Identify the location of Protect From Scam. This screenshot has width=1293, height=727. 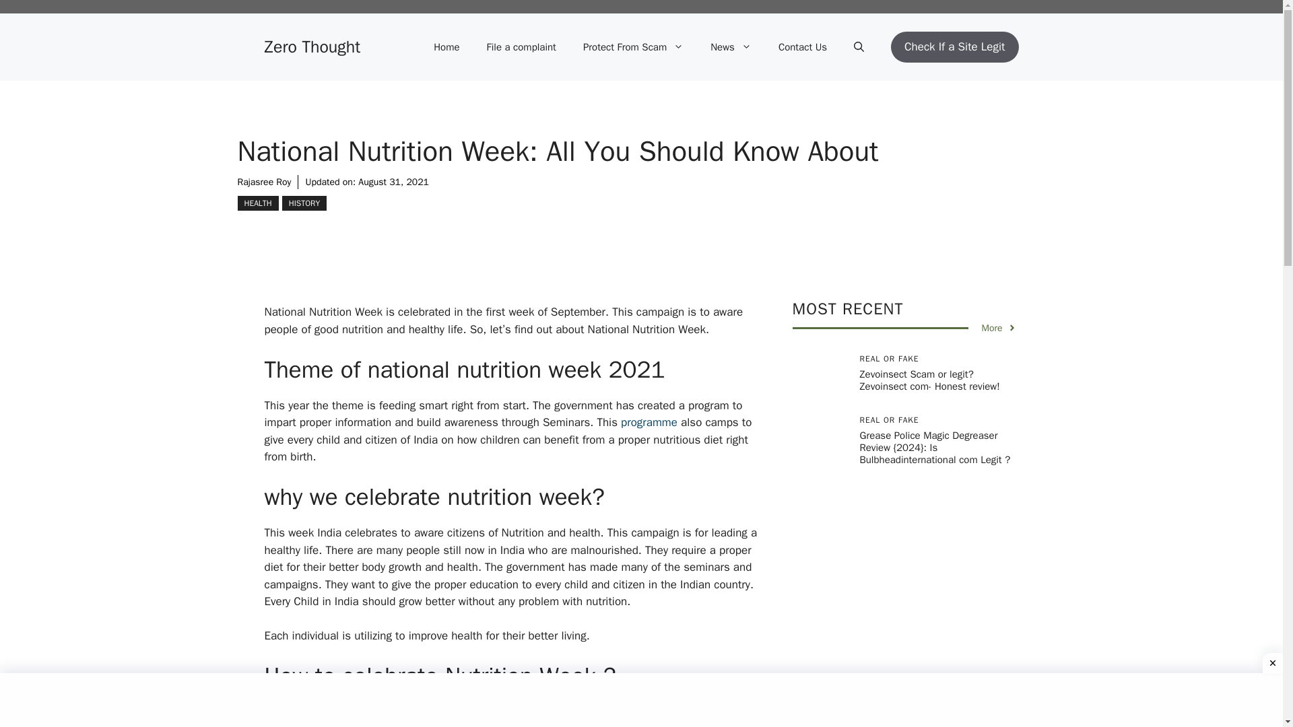
(633, 47).